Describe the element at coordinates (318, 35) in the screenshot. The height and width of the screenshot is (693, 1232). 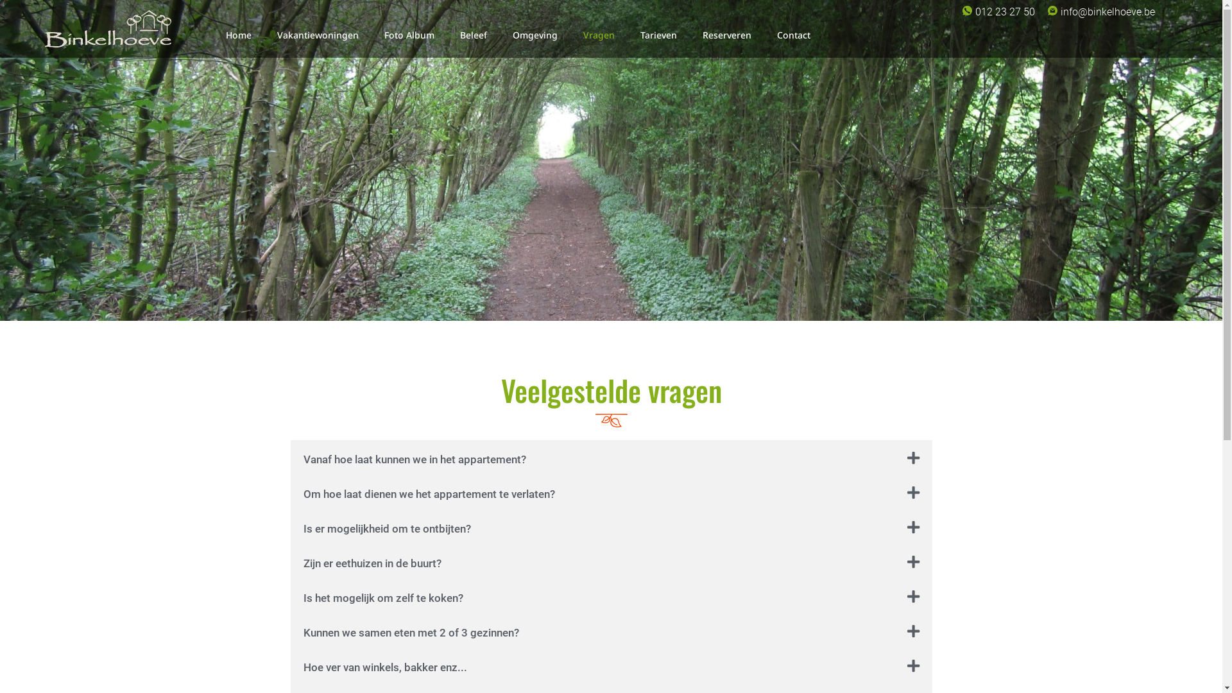
I see `Vakantiewoningen` at that location.